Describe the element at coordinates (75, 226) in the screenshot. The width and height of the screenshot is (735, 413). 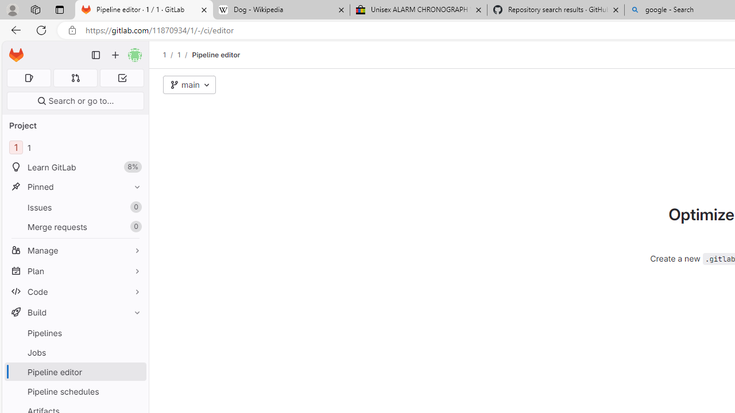
I see `Merge requests 0` at that location.